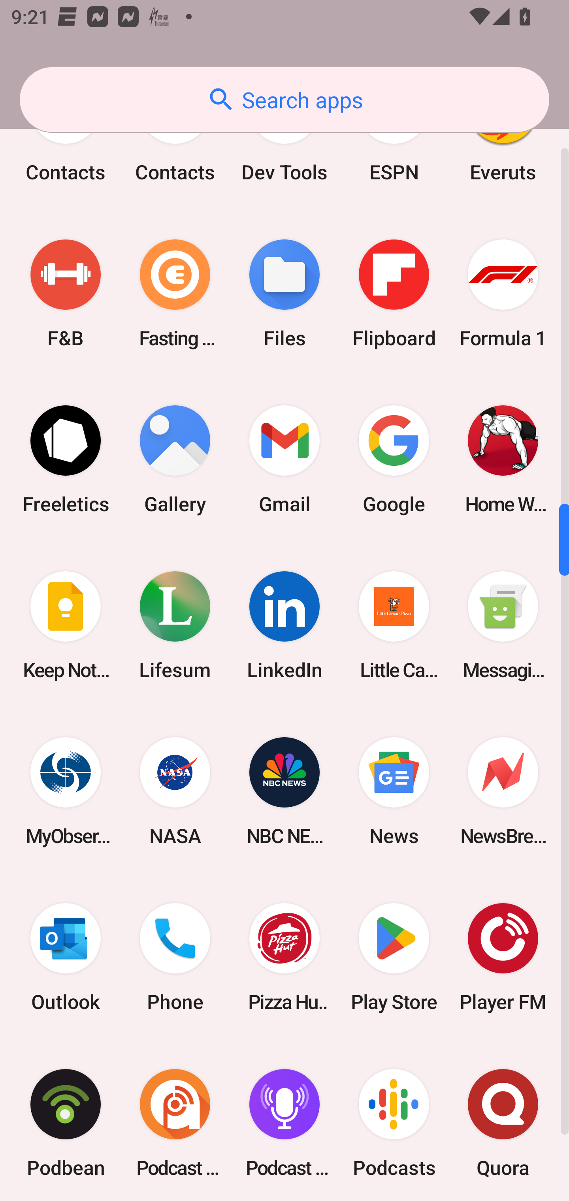 This screenshot has height=1201, width=569. I want to click on Keep Notes, so click(66, 626).